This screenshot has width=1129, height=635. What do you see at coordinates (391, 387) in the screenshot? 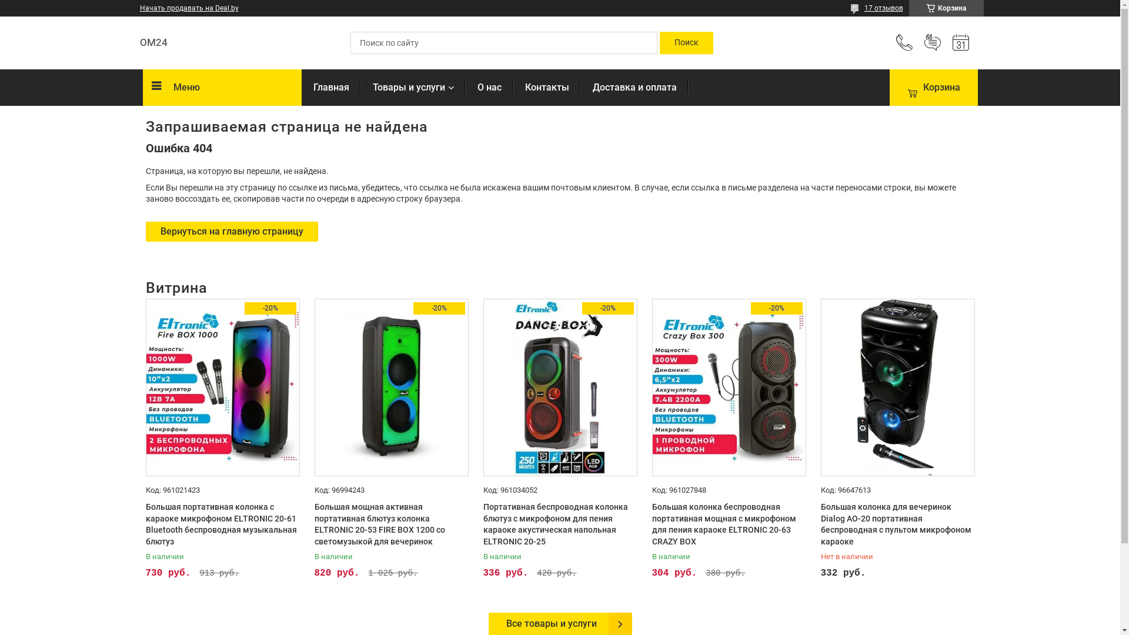
I see `-20%` at bounding box center [391, 387].